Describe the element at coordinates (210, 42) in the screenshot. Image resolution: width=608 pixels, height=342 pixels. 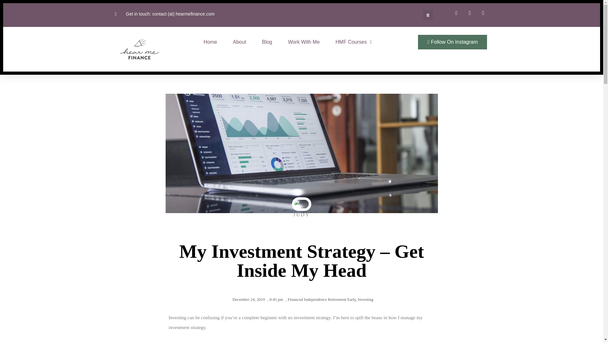
I see `Home` at that location.